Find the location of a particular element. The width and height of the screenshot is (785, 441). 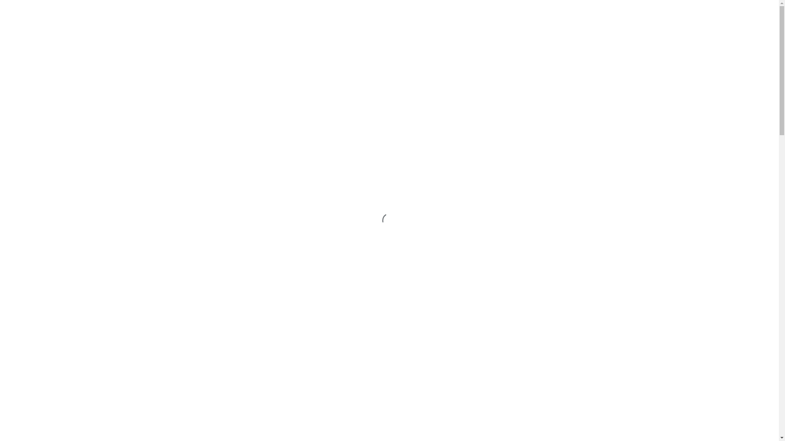

Shop Mens is located at coordinates (31, 41).